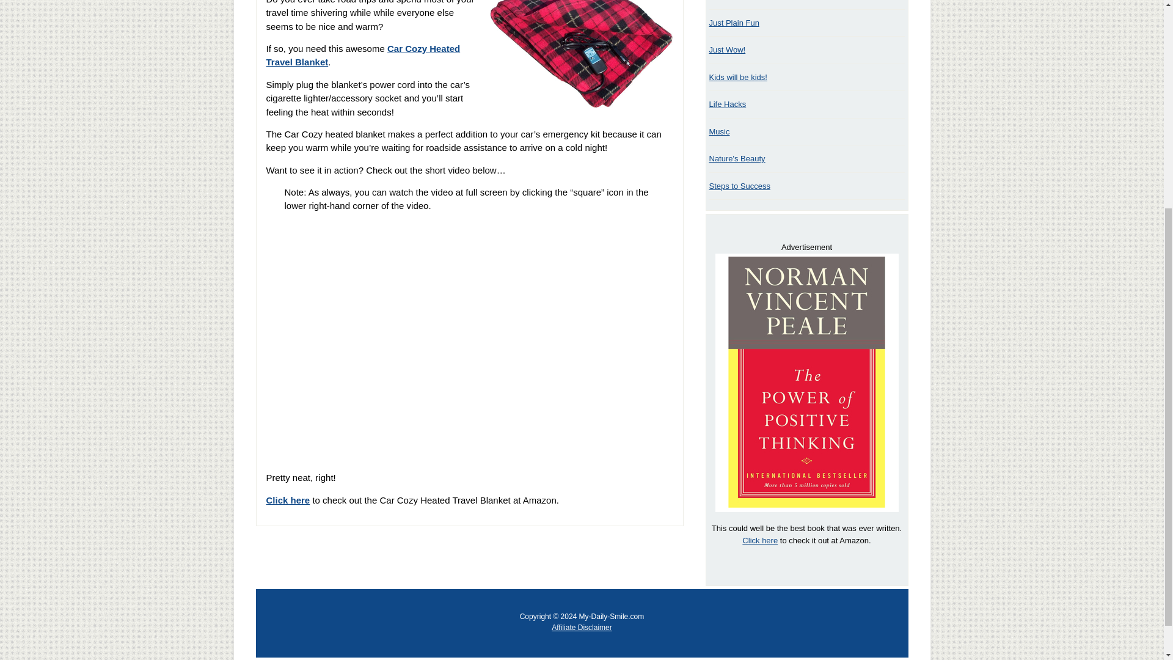  Describe the element at coordinates (288, 500) in the screenshot. I see `Click here` at that location.